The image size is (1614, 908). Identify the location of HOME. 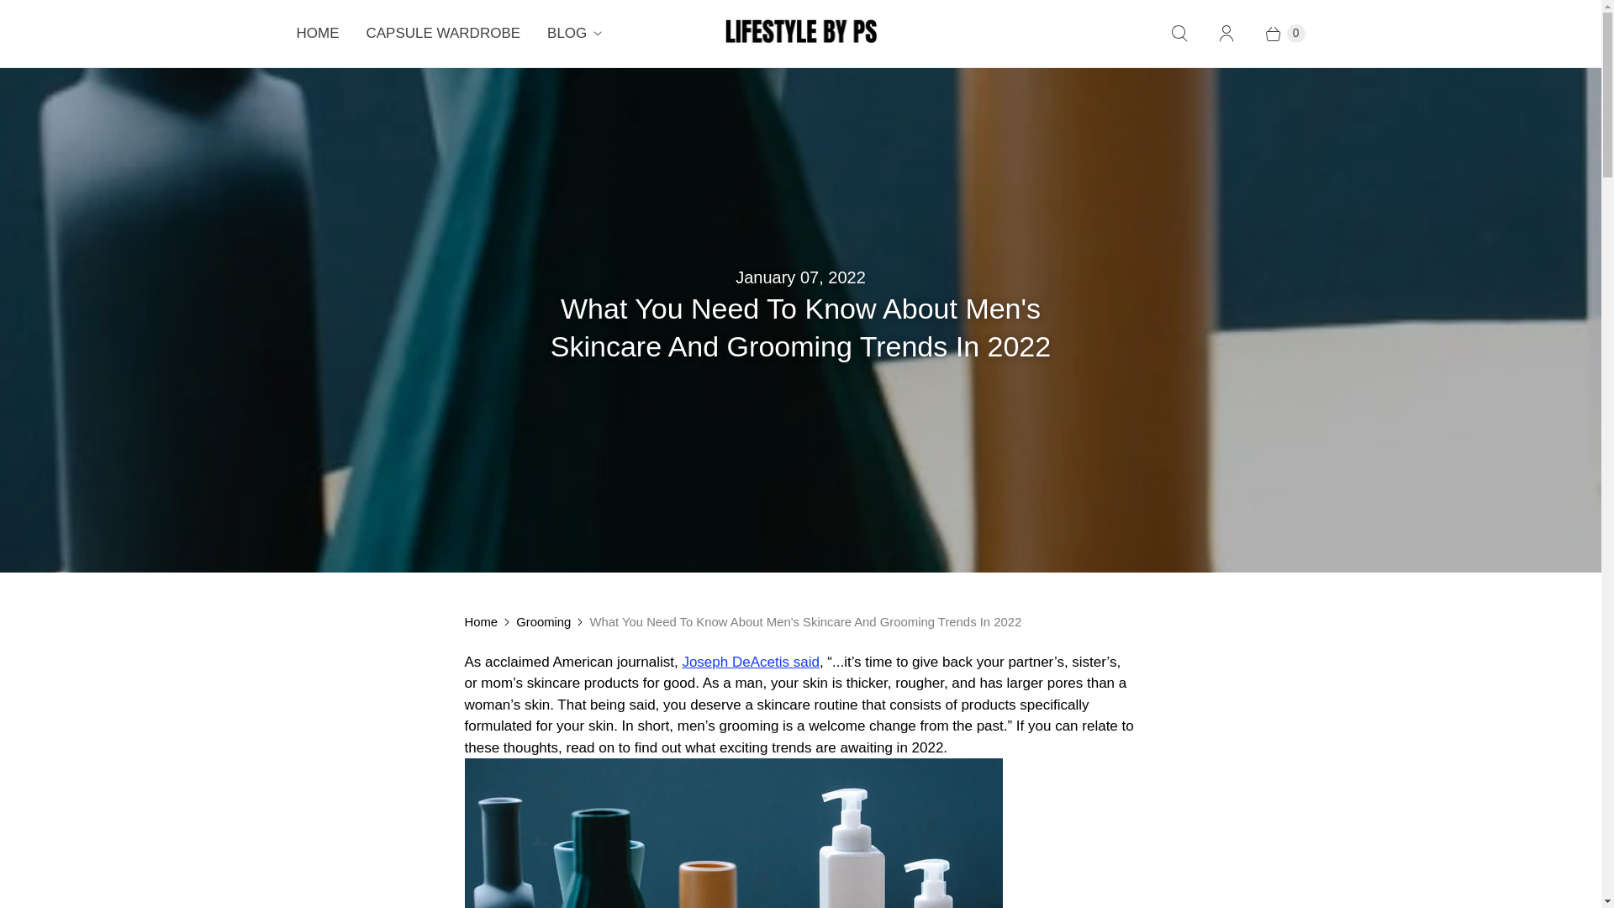
(317, 34).